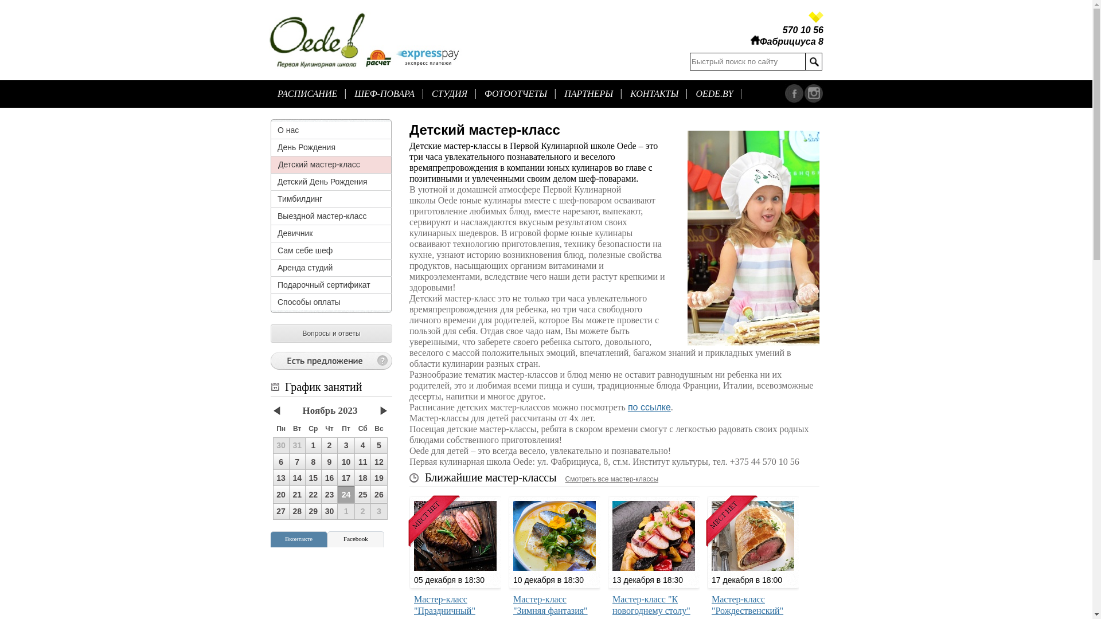 This screenshot has height=619, width=1101. I want to click on 13, so click(281, 478).